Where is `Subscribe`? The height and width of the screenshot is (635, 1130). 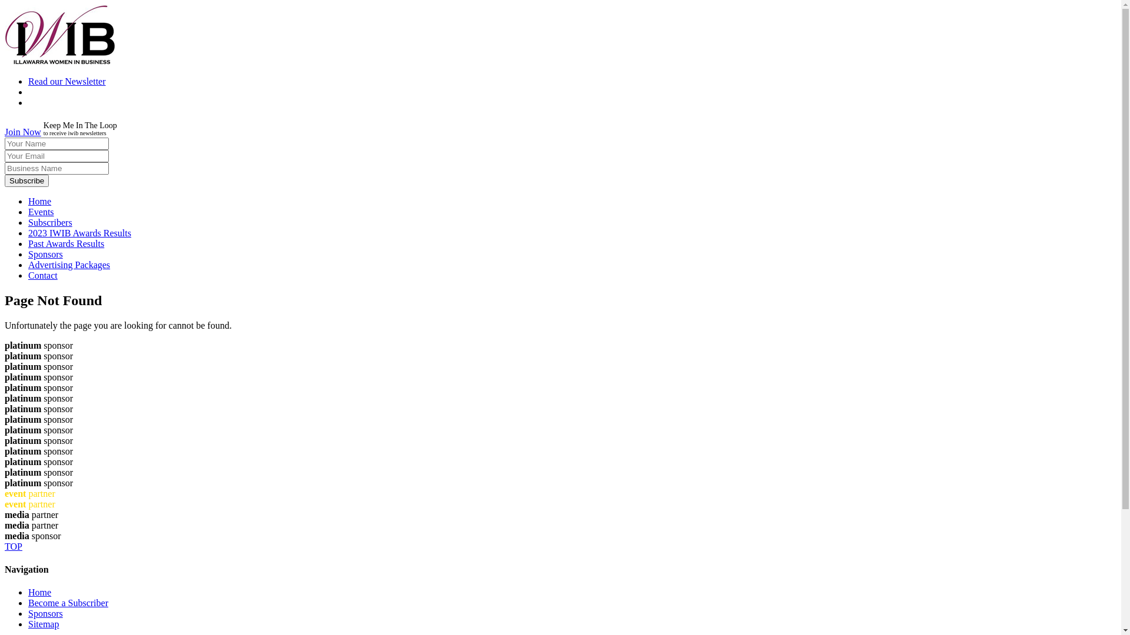
Subscribe is located at coordinates (27, 181).